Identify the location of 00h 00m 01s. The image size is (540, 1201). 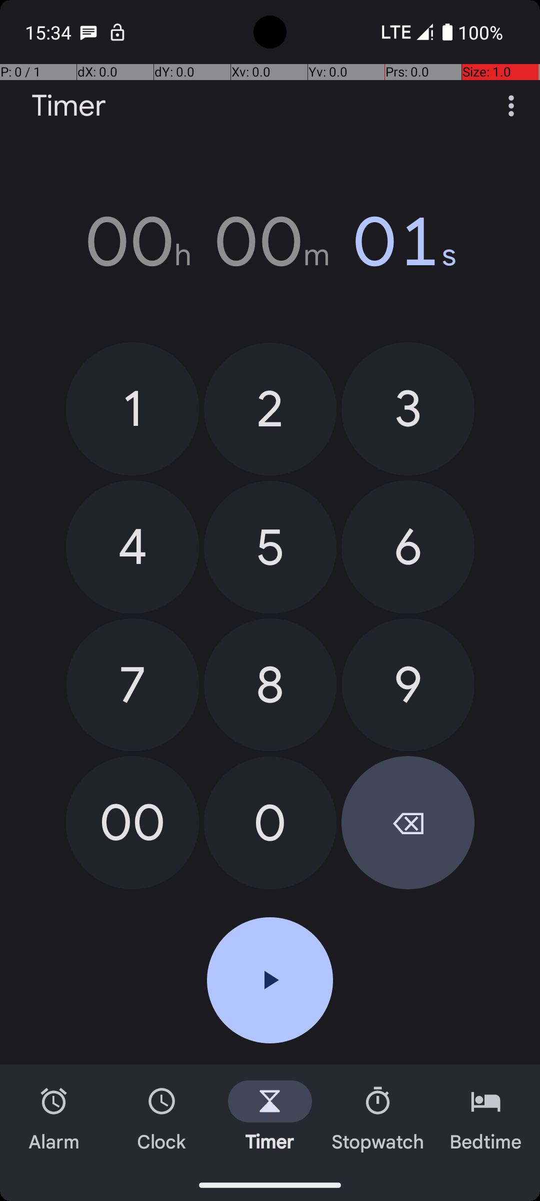
(270, 242).